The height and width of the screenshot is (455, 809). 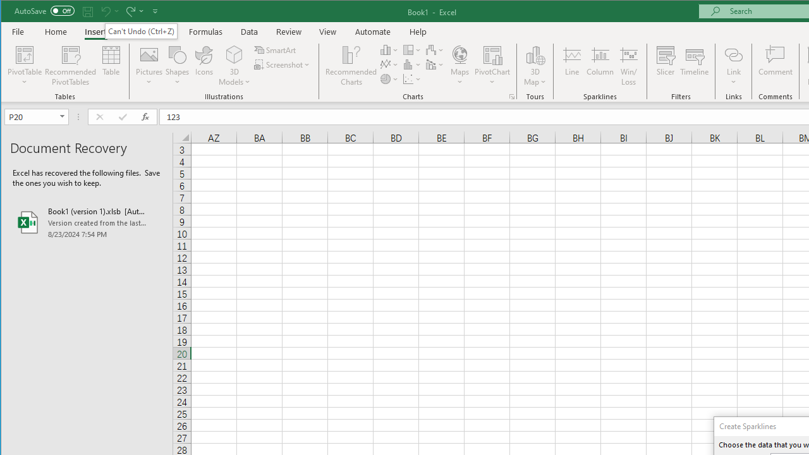 What do you see at coordinates (71, 66) in the screenshot?
I see `Recommended PivotTables` at bounding box center [71, 66].